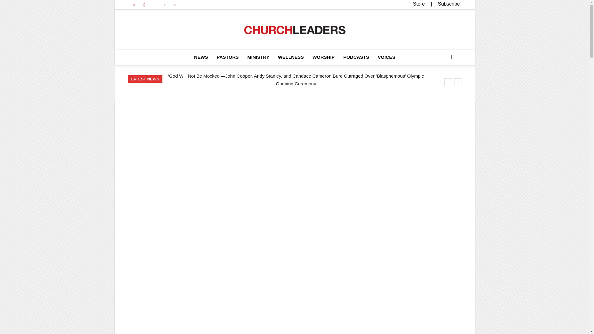 The image size is (594, 334). Describe the element at coordinates (200, 57) in the screenshot. I see `NEWS` at that location.